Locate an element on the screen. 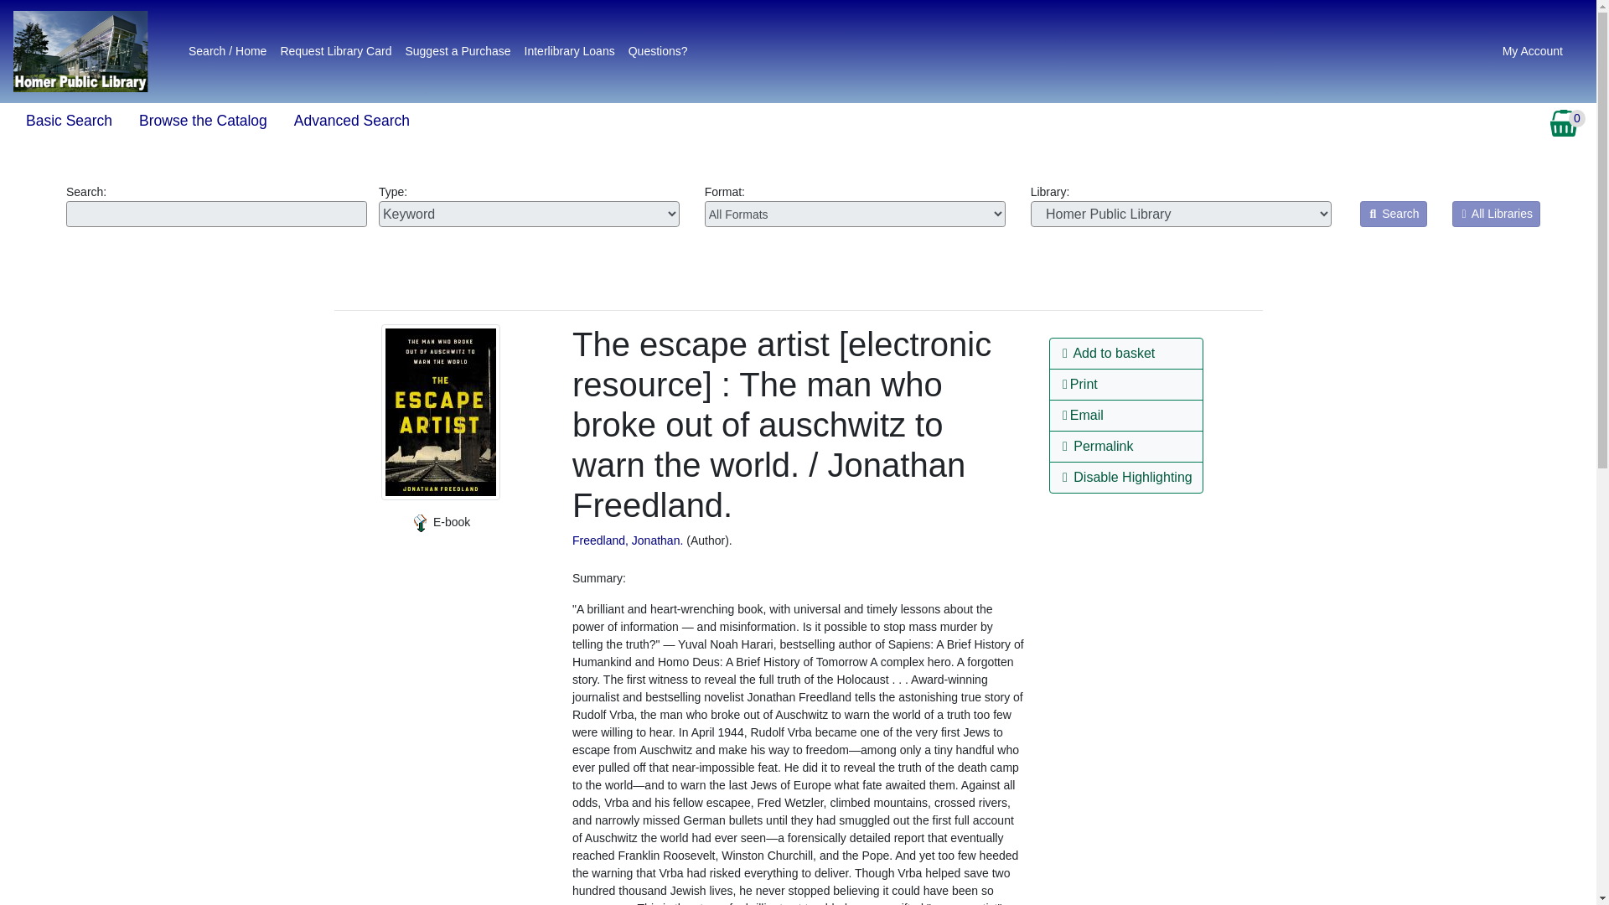 Image resolution: width=1609 pixels, height=905 pixels. Permalink is located at coordinates (1126, 446).